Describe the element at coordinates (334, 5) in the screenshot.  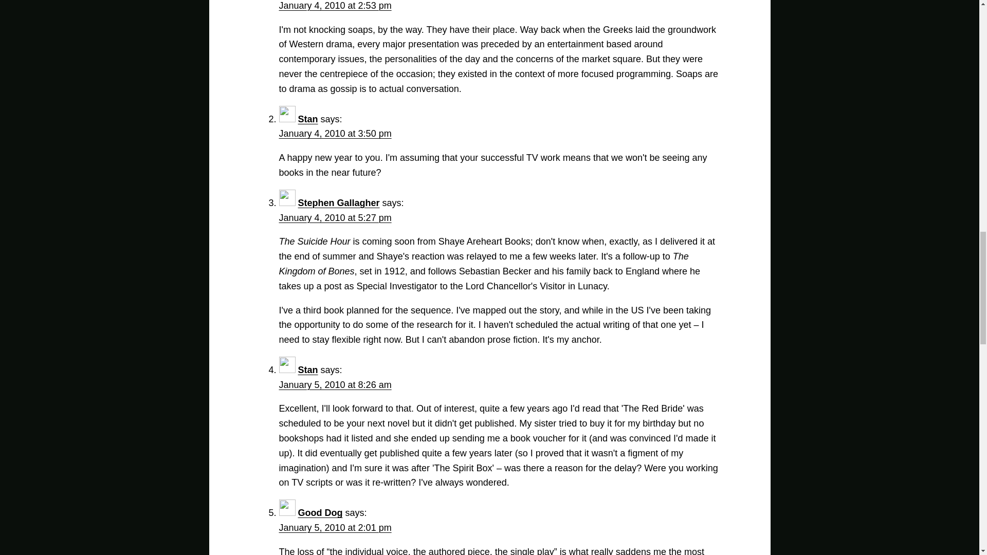
I see `January 4, 2010 at 2:53 pm` at that location.